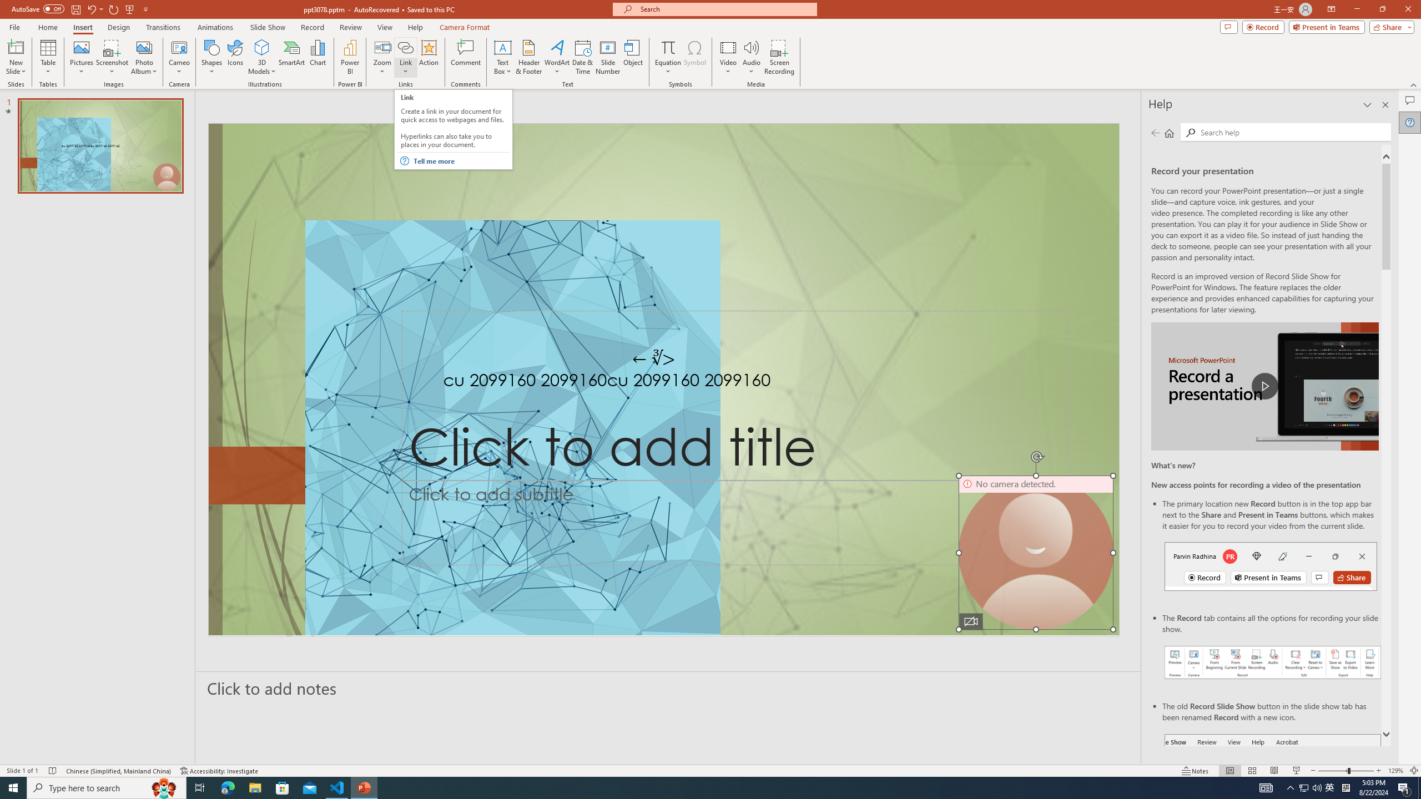 Image resolution: width=1421 pixels, height=799 pixels. I want to click on Share, so click(1390, 27).